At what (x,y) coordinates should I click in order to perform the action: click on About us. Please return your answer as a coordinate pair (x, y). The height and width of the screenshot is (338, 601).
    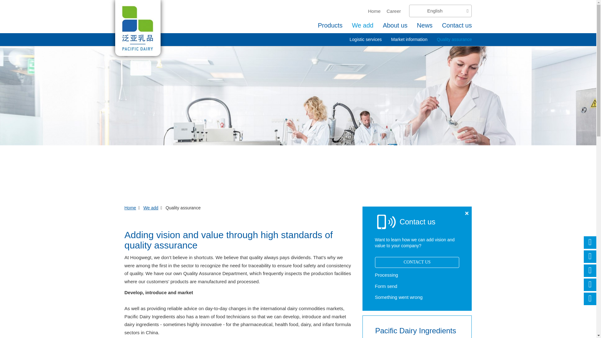
    Looking at the image, I should click on (395, 25).